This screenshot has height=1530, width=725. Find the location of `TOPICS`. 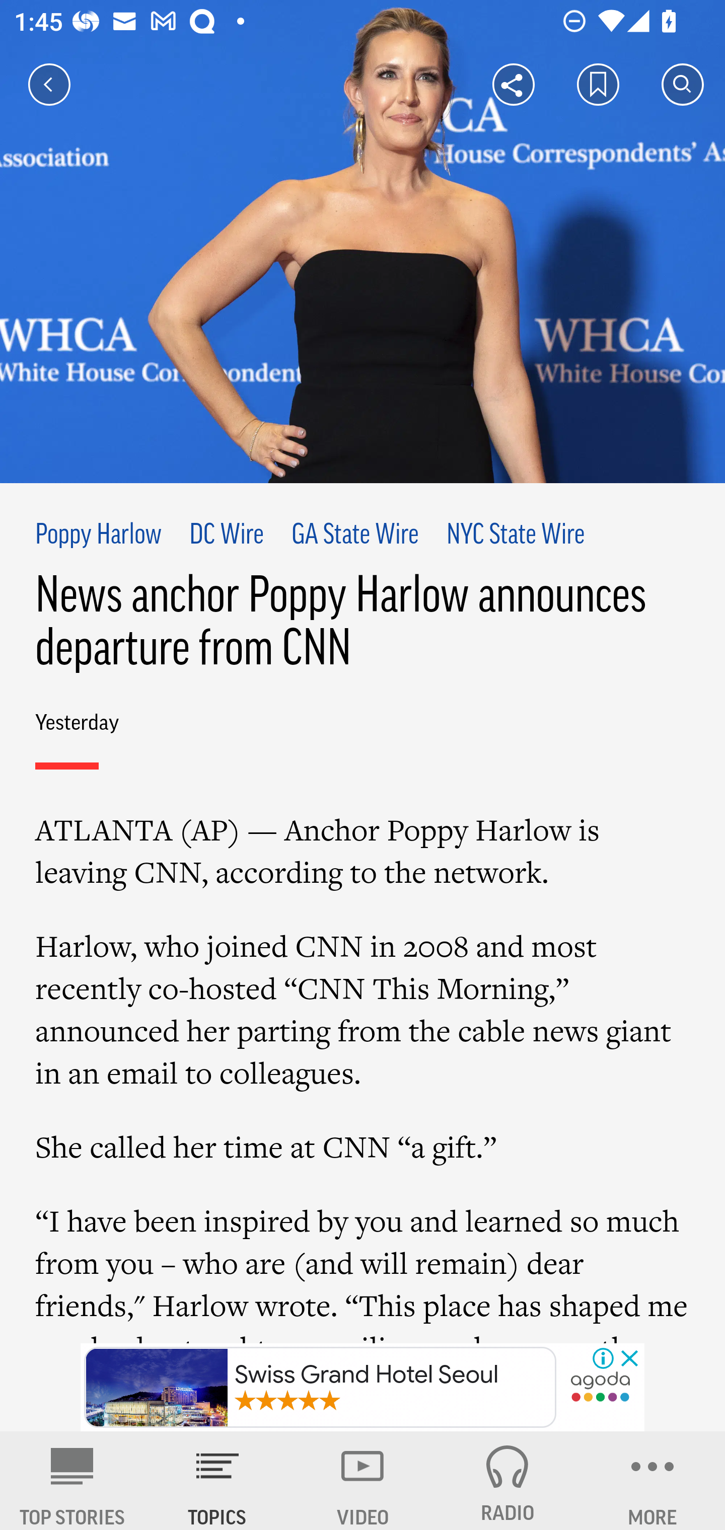

TOPICS is located at coordinates (217, 1481).